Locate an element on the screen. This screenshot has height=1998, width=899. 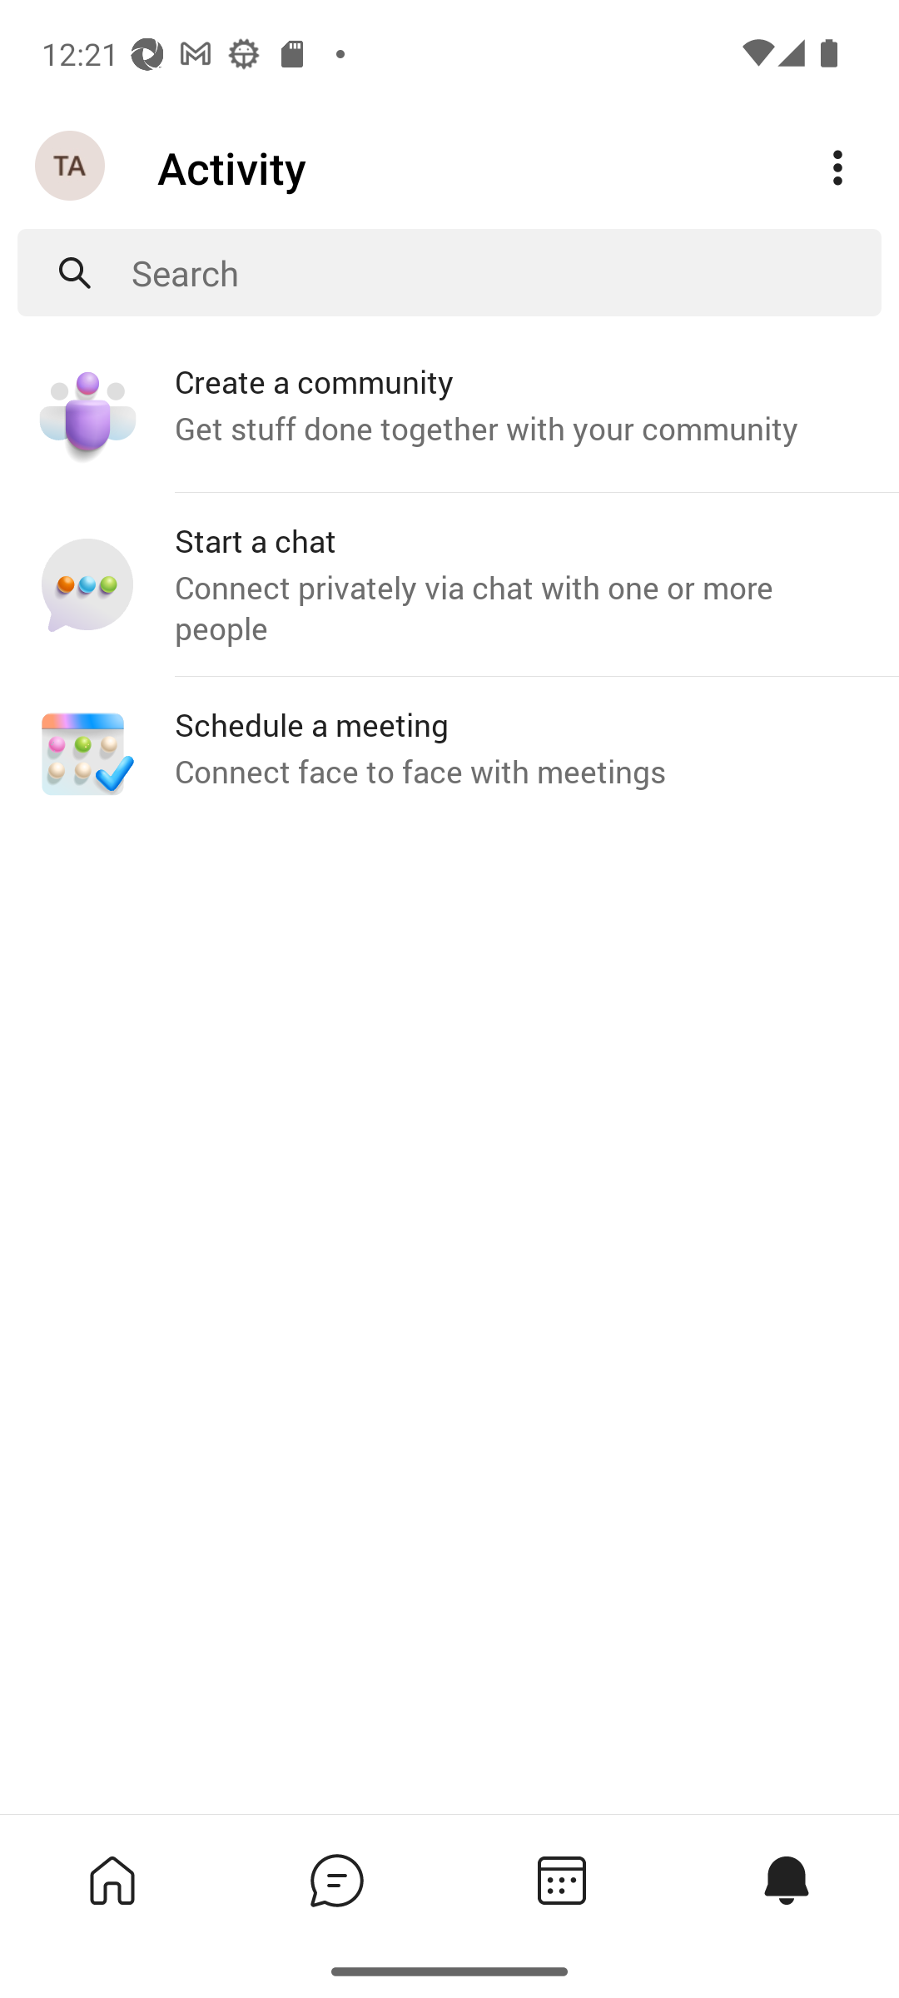
Search is located at coordinates (506, 273).